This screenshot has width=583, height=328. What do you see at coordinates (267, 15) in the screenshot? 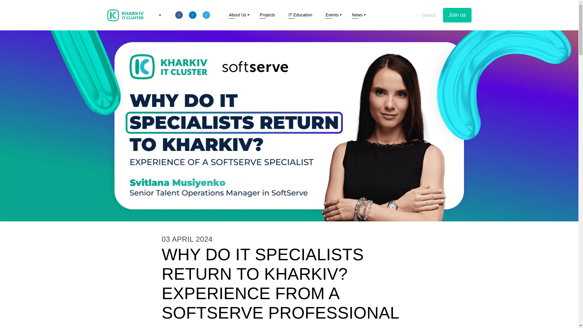
I see `Projects` at bounding box center [267, 15].